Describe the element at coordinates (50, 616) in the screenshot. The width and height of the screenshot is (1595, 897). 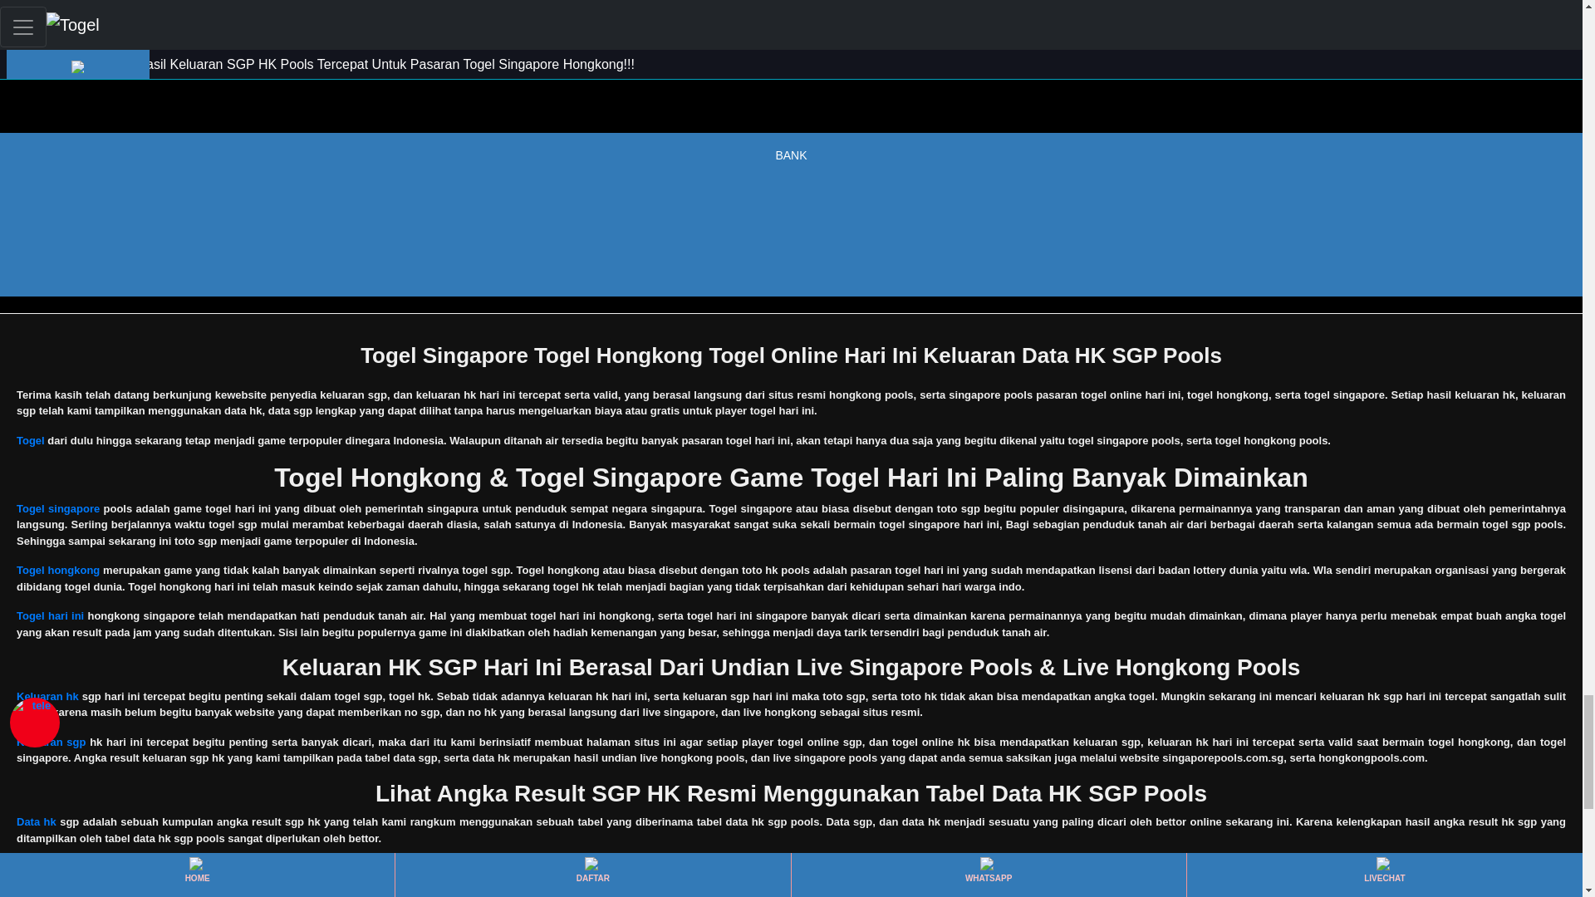
I see `Togel hari ini` at that location.